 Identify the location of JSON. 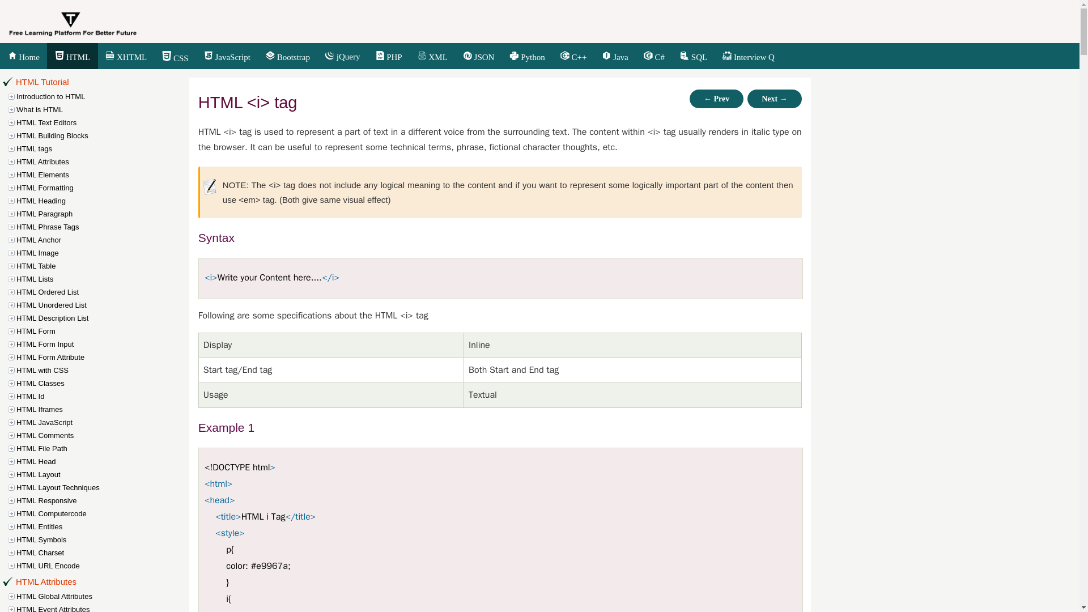
(478, 57).